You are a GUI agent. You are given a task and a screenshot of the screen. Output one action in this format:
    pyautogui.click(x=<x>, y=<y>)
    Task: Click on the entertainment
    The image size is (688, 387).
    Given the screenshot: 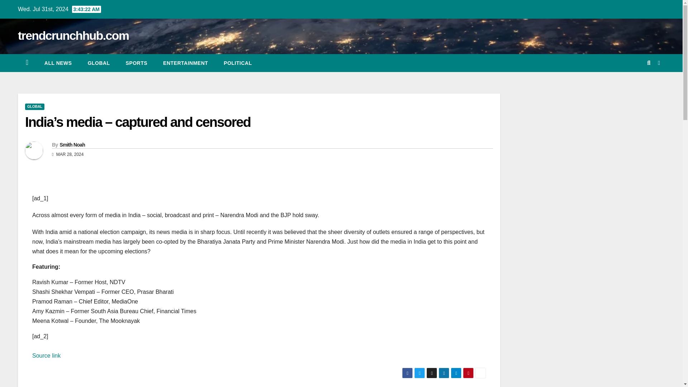 What is the action you would take?
    pyautogui.click(x=186, y=63)
    